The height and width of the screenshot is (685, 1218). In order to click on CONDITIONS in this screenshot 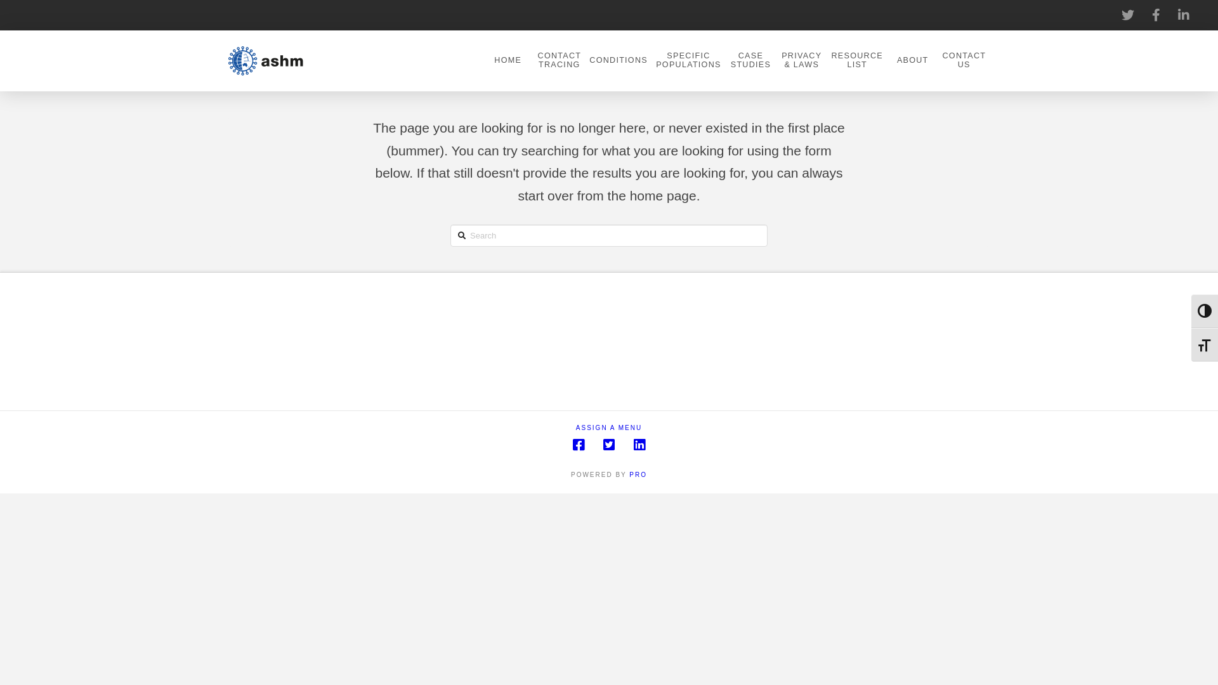, I will do `click(618, 61)`.